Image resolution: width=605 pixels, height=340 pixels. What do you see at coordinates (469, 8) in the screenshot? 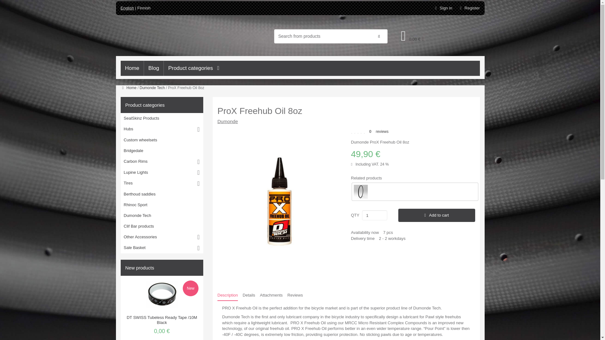
I see `Register` at bounding box center [469, 8].